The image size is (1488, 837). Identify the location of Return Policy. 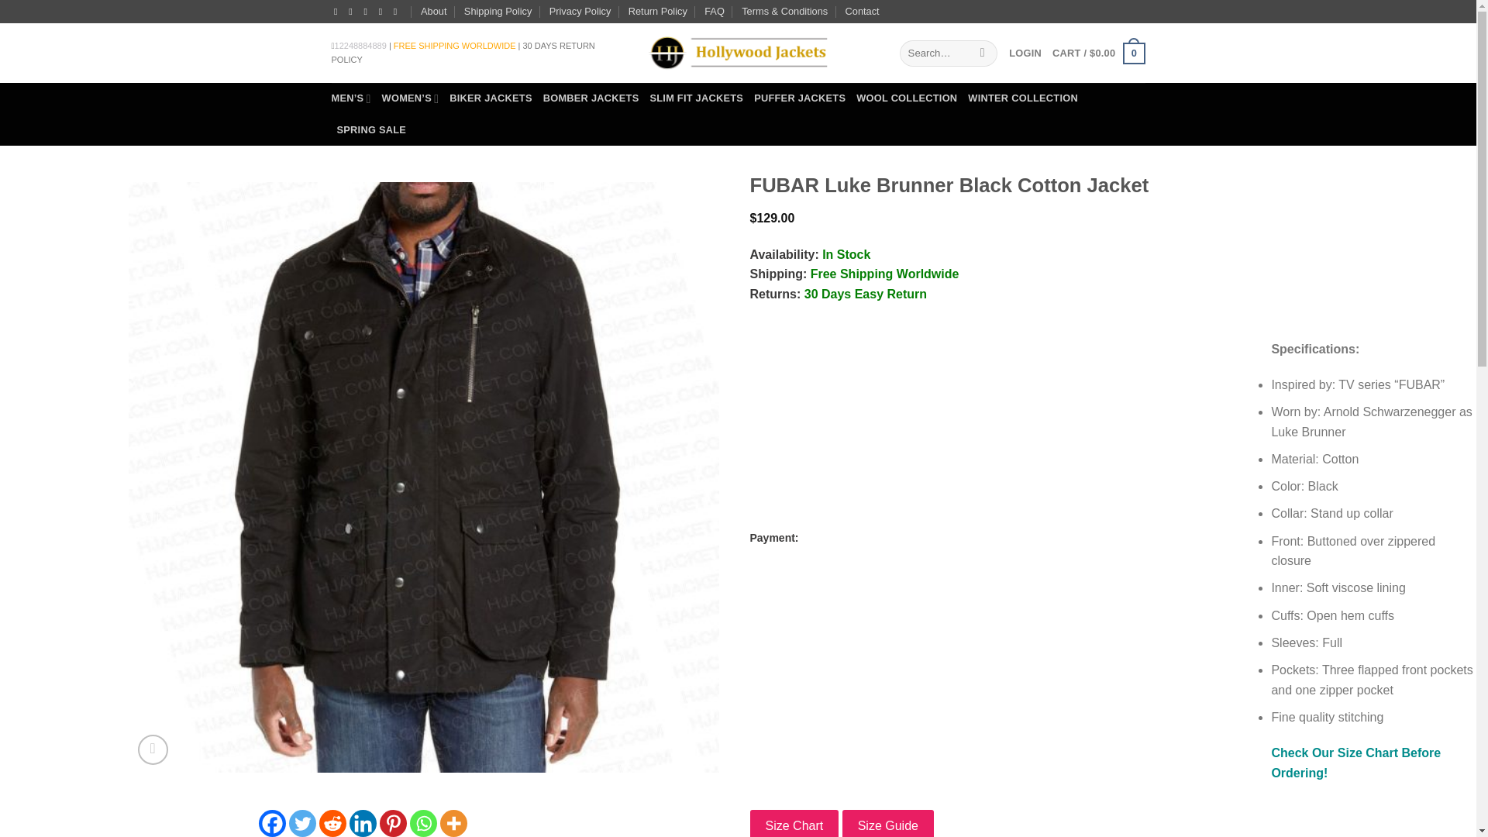
(657, 12).